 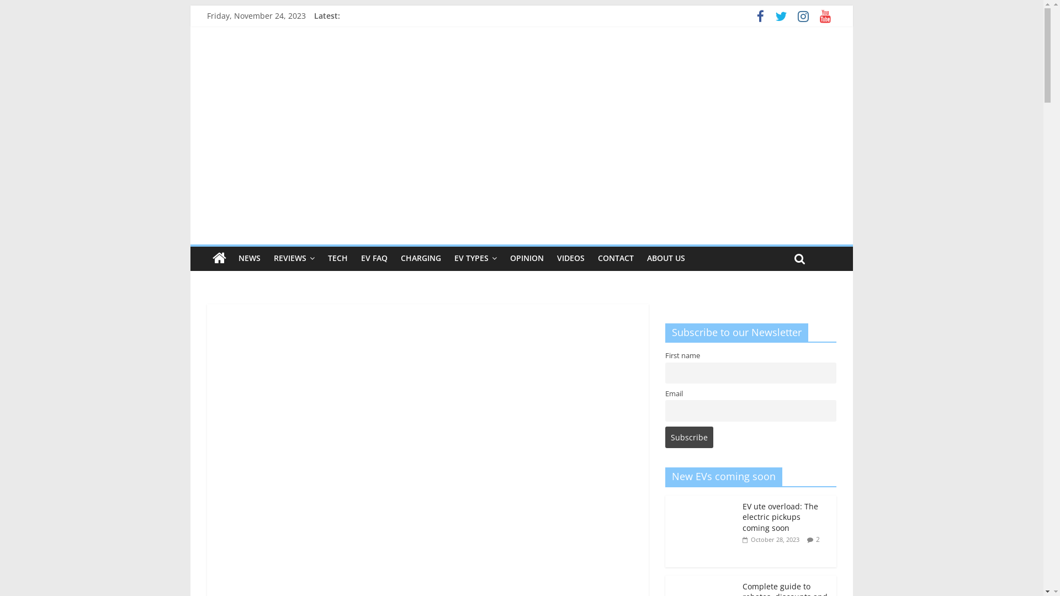 I want to click on OPINION, so click(x=527, y=258).